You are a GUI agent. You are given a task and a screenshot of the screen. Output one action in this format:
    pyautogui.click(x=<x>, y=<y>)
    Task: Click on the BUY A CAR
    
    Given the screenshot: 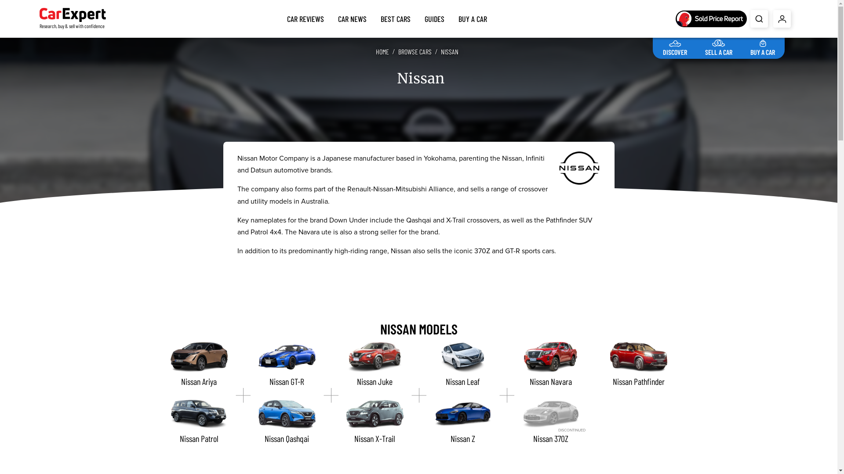 What is the action you would take?
    pyautogui.click(x=763, y=47)
    